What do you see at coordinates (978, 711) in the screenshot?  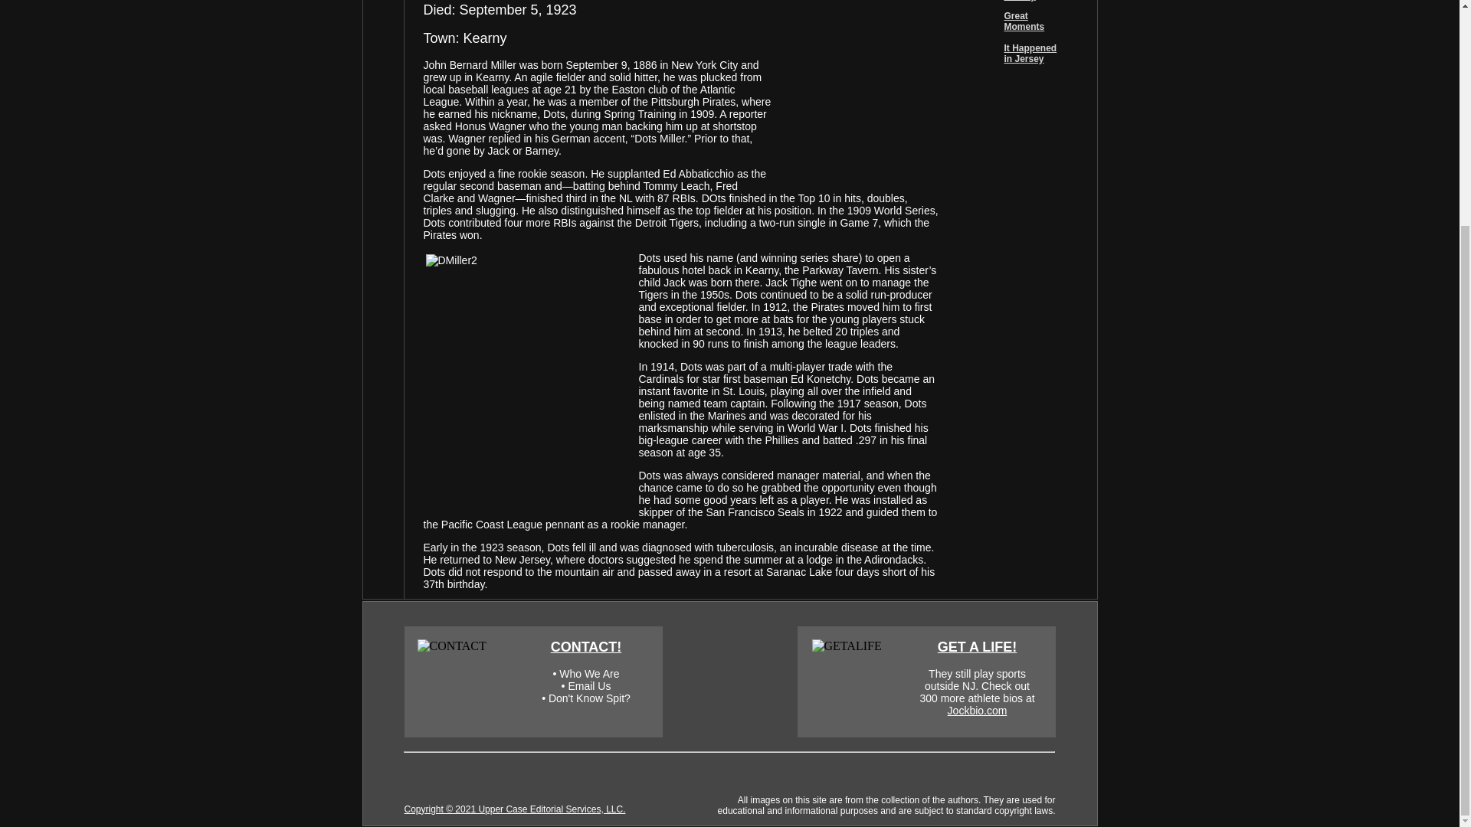 I see `Jockbio.com` at bounding box center [978, 711].